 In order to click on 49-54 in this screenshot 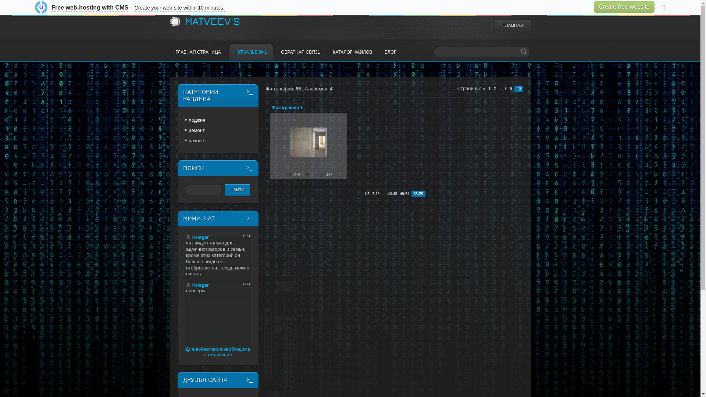, I will do `click(405, 194)`.